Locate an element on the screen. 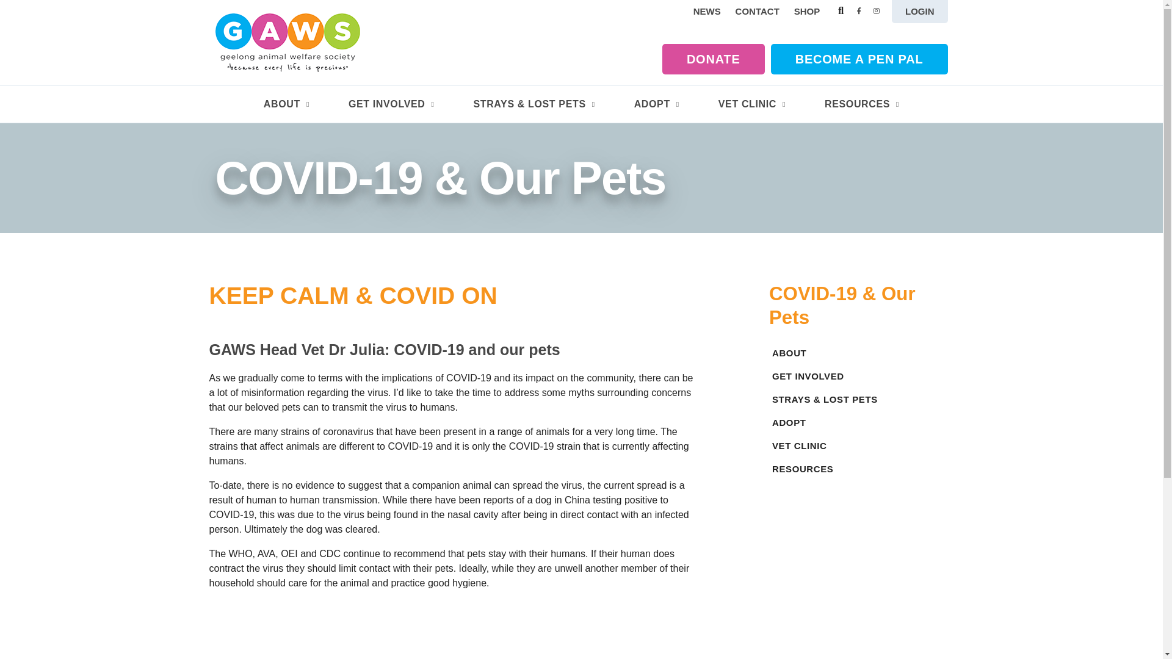  CONTACT is located at coordinates (758, 12).